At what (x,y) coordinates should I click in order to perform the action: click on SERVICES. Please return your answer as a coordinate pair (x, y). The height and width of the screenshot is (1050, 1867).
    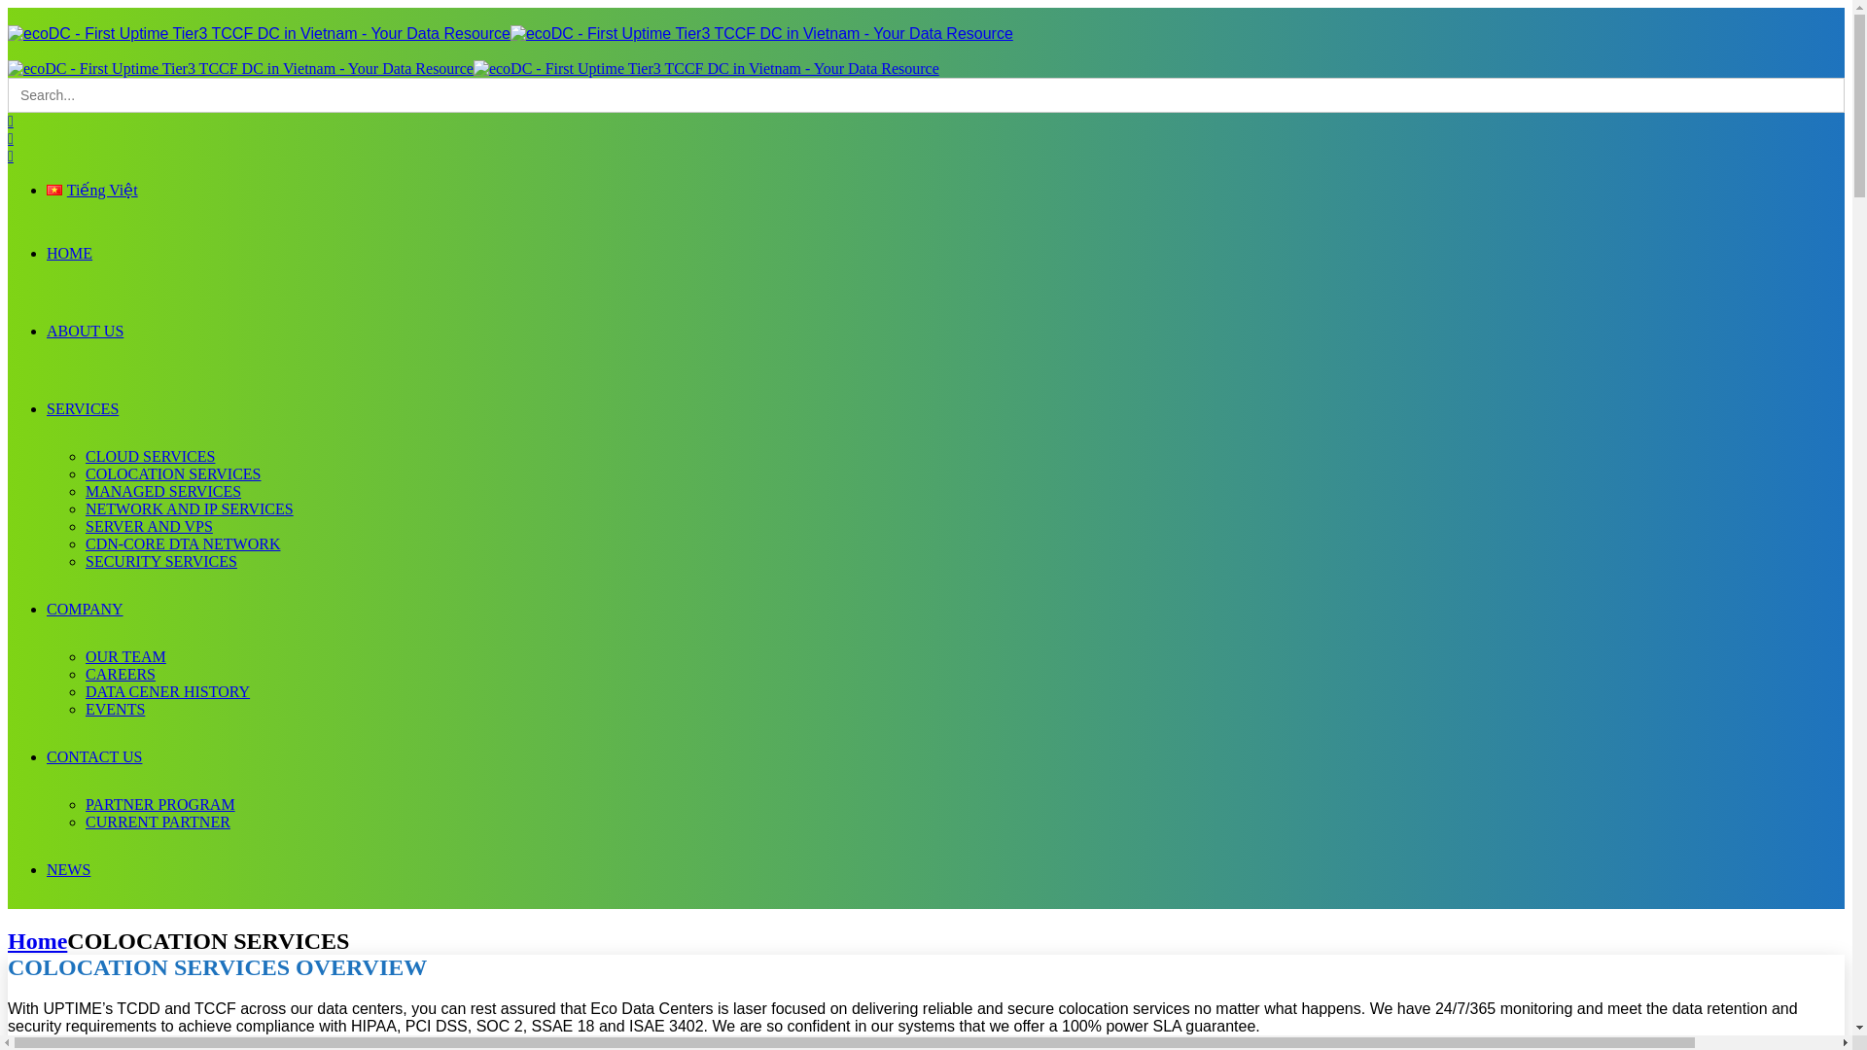
    Looking at the image, I should click on (83, 408).